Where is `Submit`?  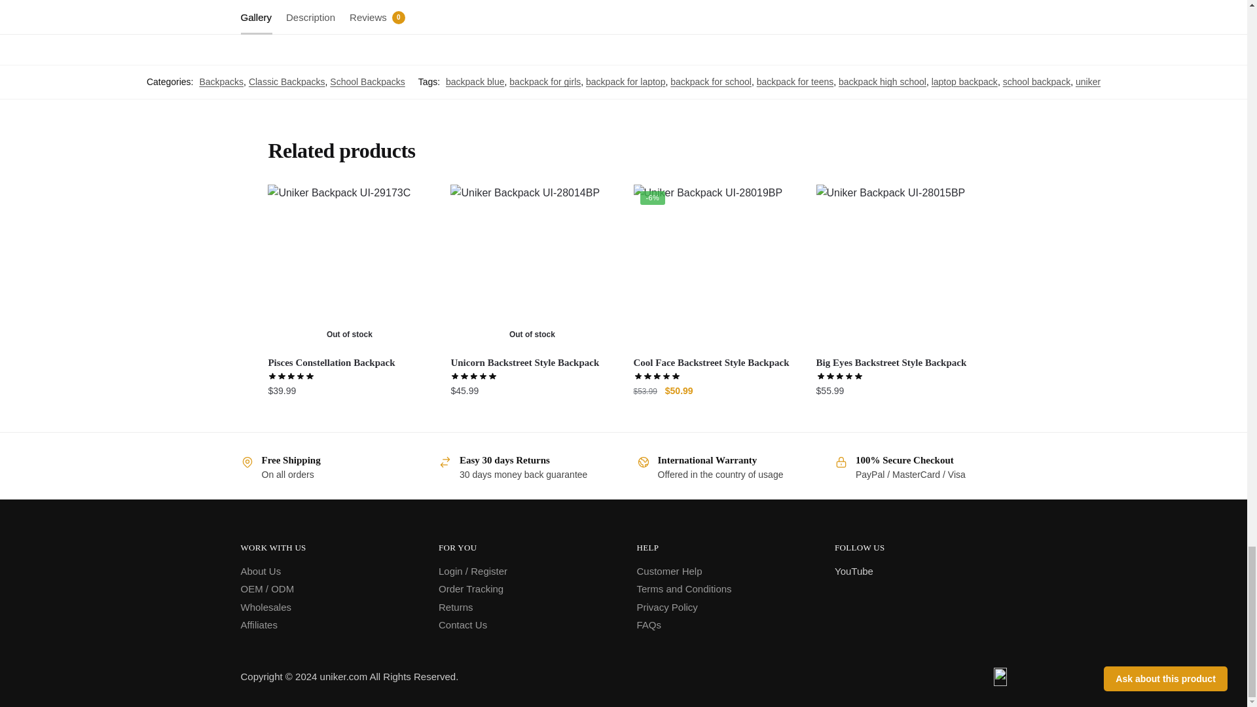 Submit is located at coordinates (299, 12).